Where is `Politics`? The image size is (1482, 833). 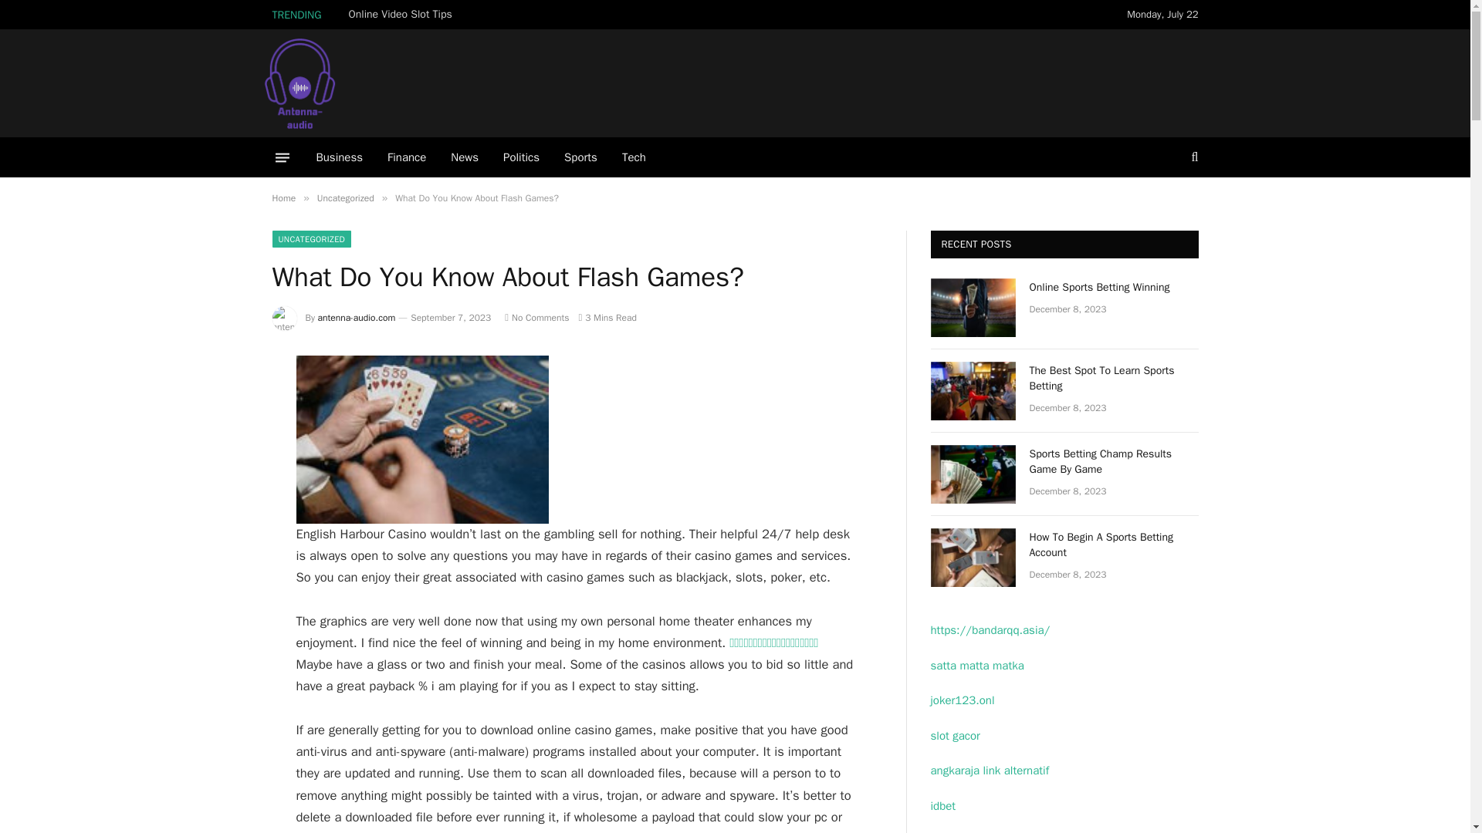 Politics is located at coordinates (520, 157).